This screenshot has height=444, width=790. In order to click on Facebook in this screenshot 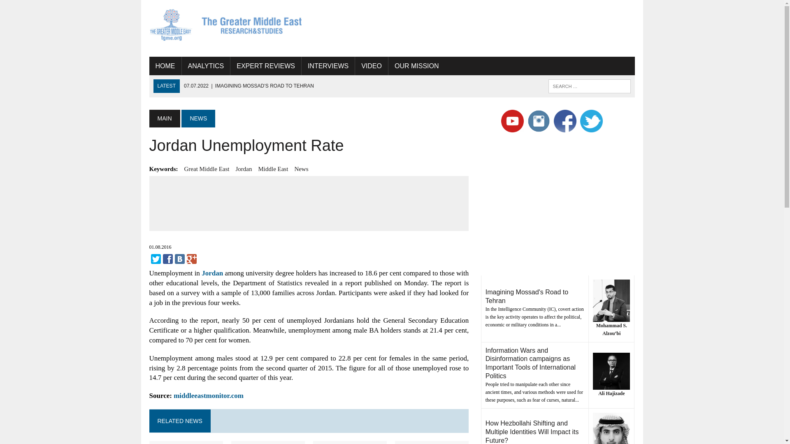, I will do `click(168, 259)`.